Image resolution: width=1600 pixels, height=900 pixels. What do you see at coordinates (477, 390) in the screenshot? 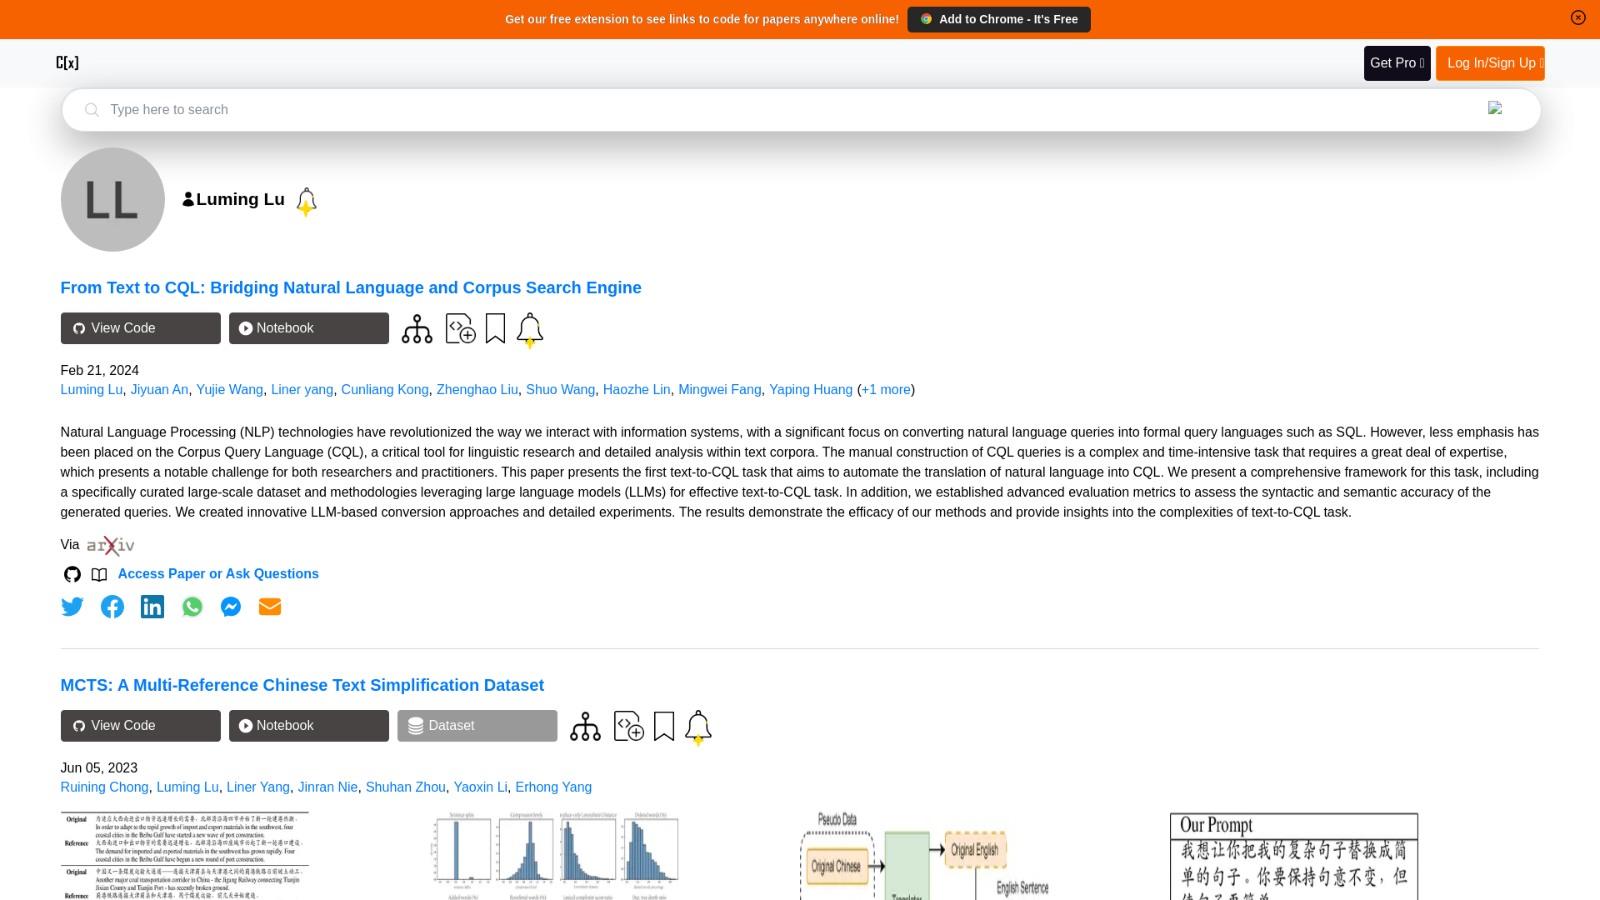
I see `Zhenghao Liu` at bounding box center [477, 390].